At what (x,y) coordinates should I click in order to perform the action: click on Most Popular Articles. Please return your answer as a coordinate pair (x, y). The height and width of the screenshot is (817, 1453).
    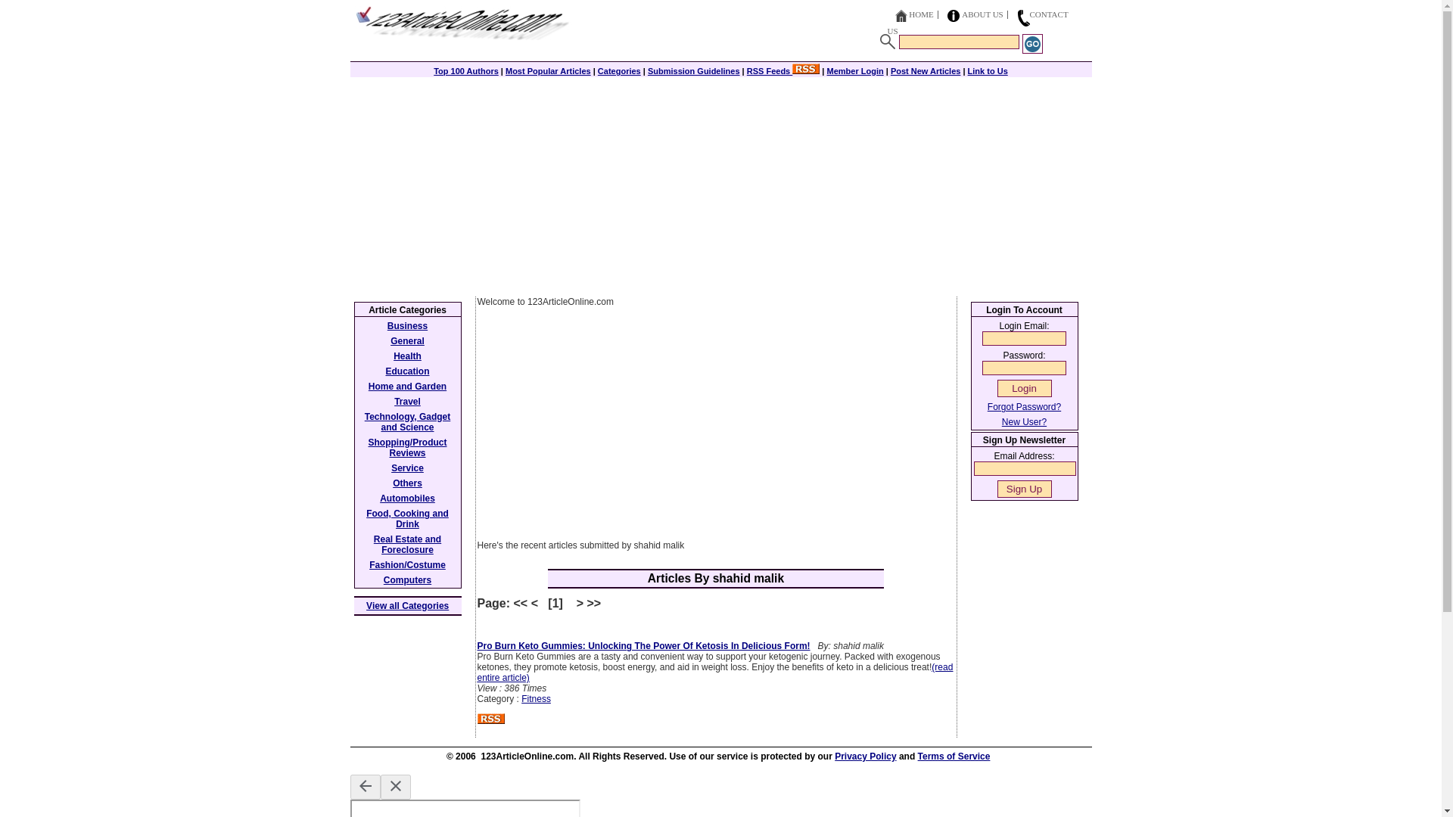
    Looking at the image, I should click on (548, 71).